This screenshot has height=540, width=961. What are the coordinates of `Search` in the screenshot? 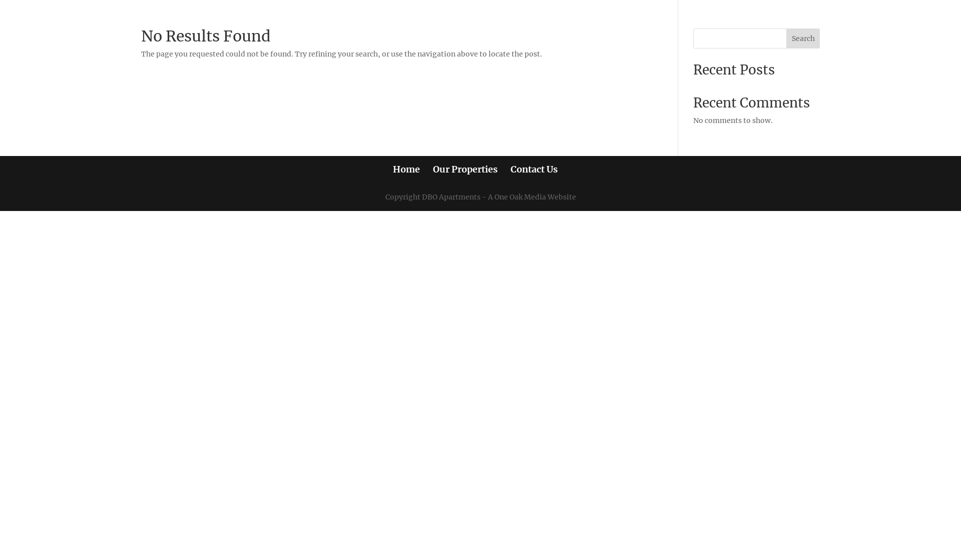 It's located at (803, 38).